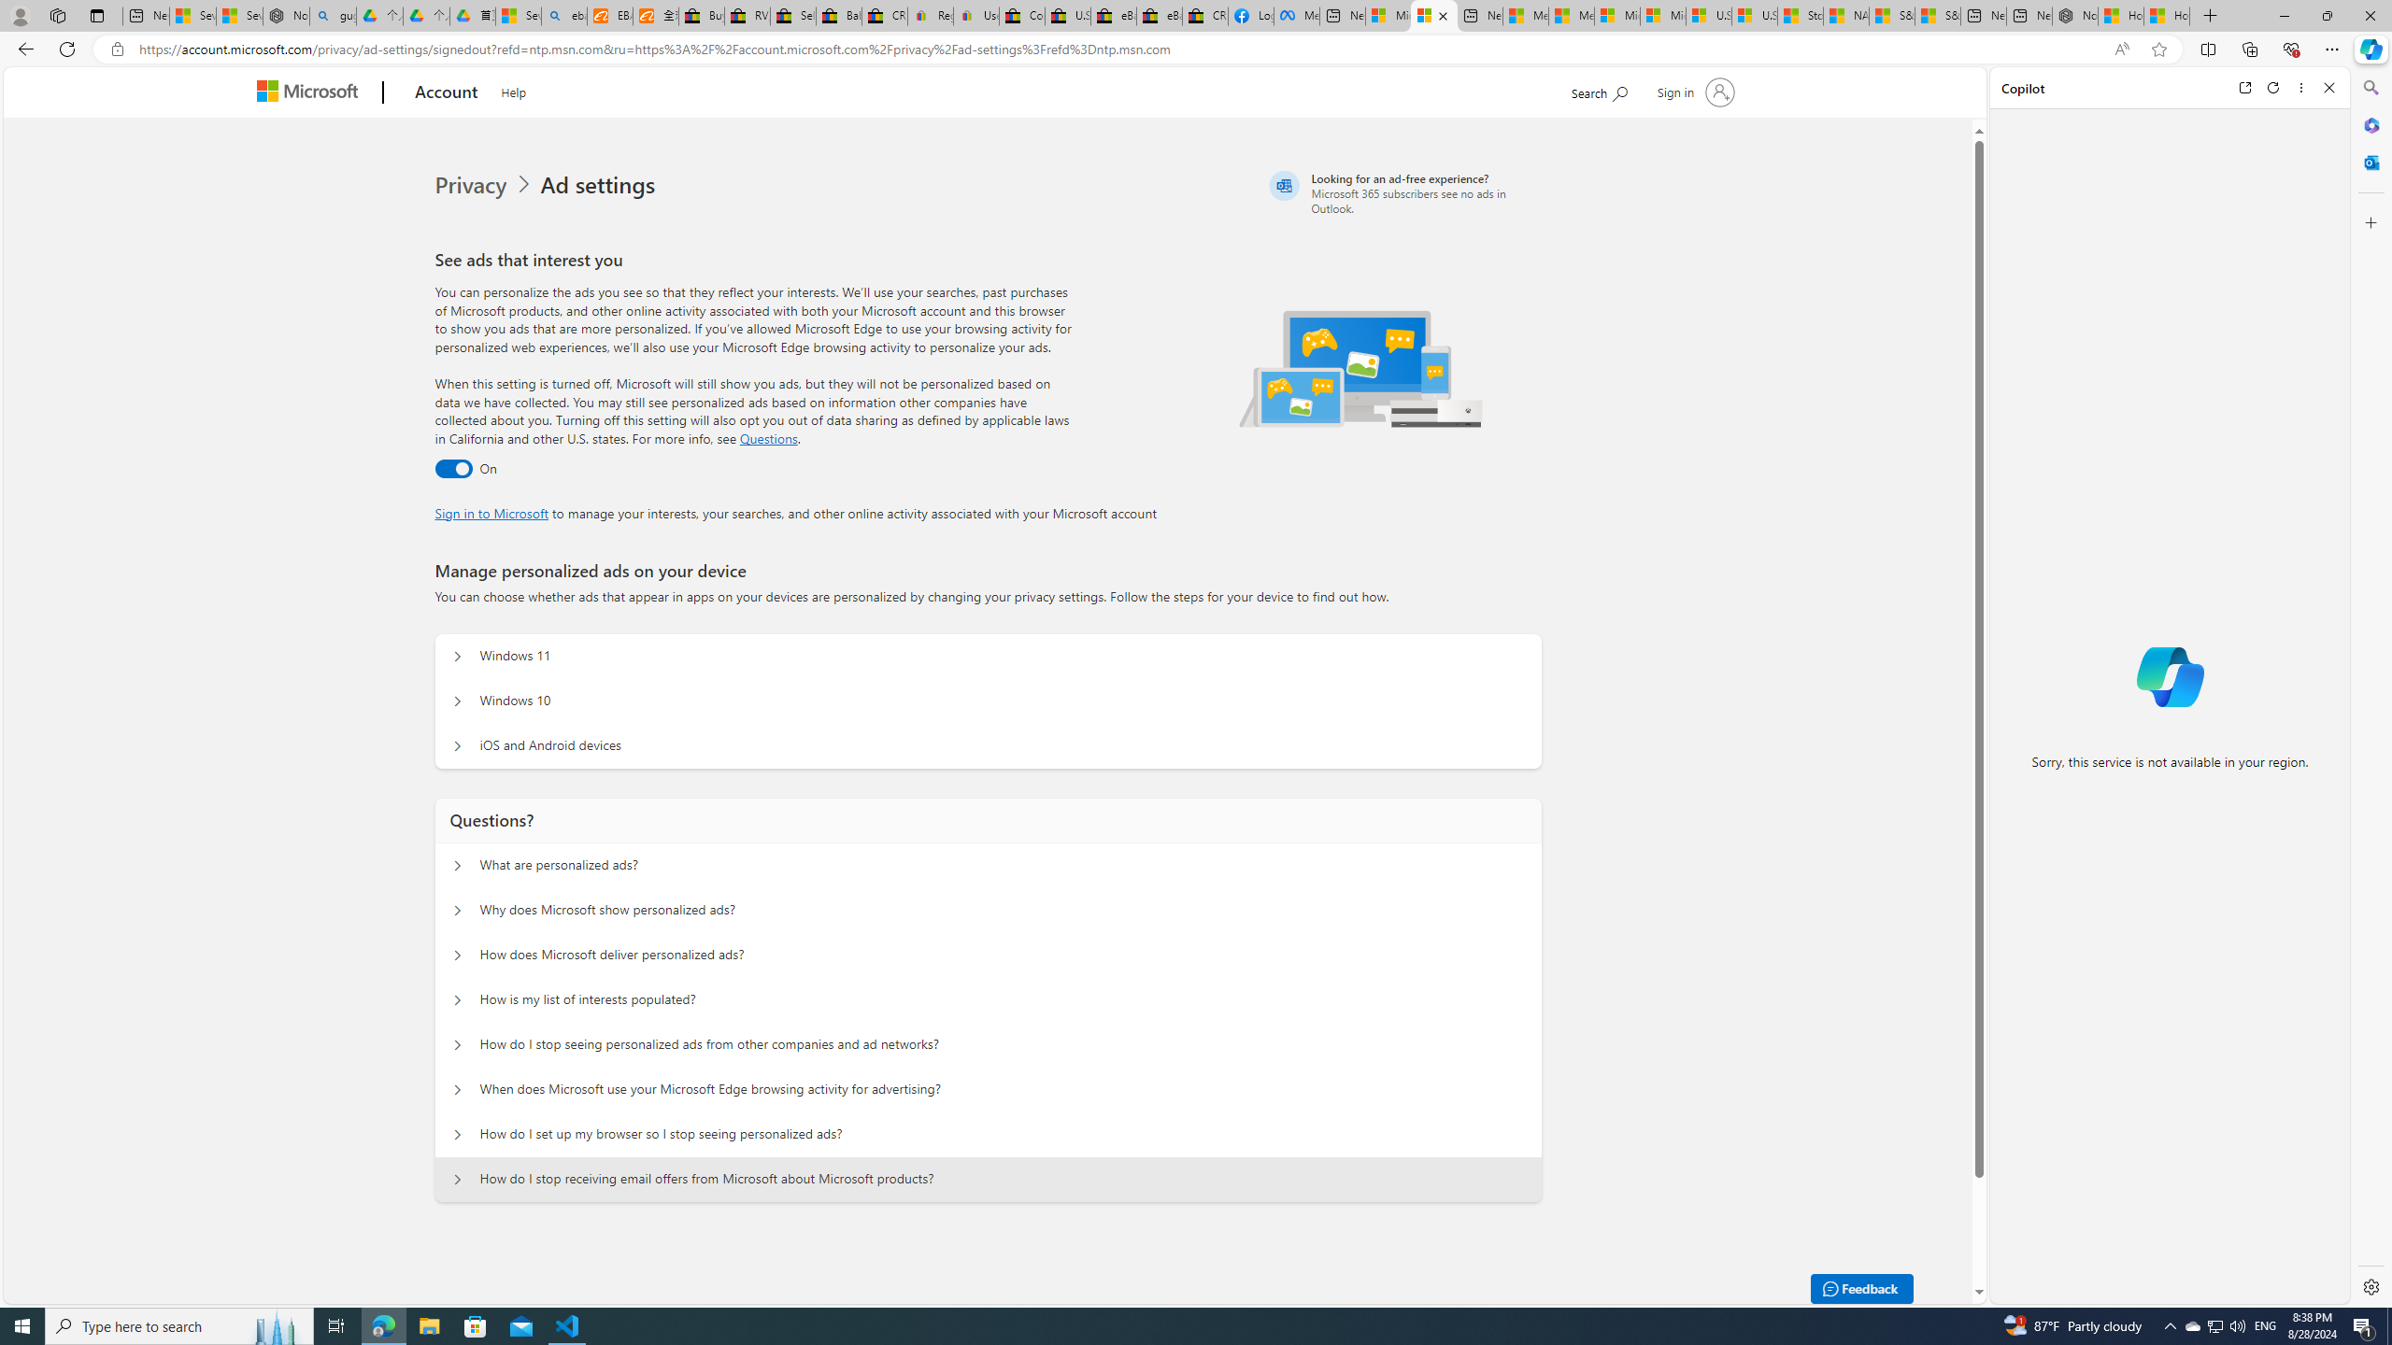 The height and width of the screenshot is (1345, 2392). What do you see at coordinates (97, 15) in the screenshot?
I see `Tab actions menu` at bounding box center [97, 15].